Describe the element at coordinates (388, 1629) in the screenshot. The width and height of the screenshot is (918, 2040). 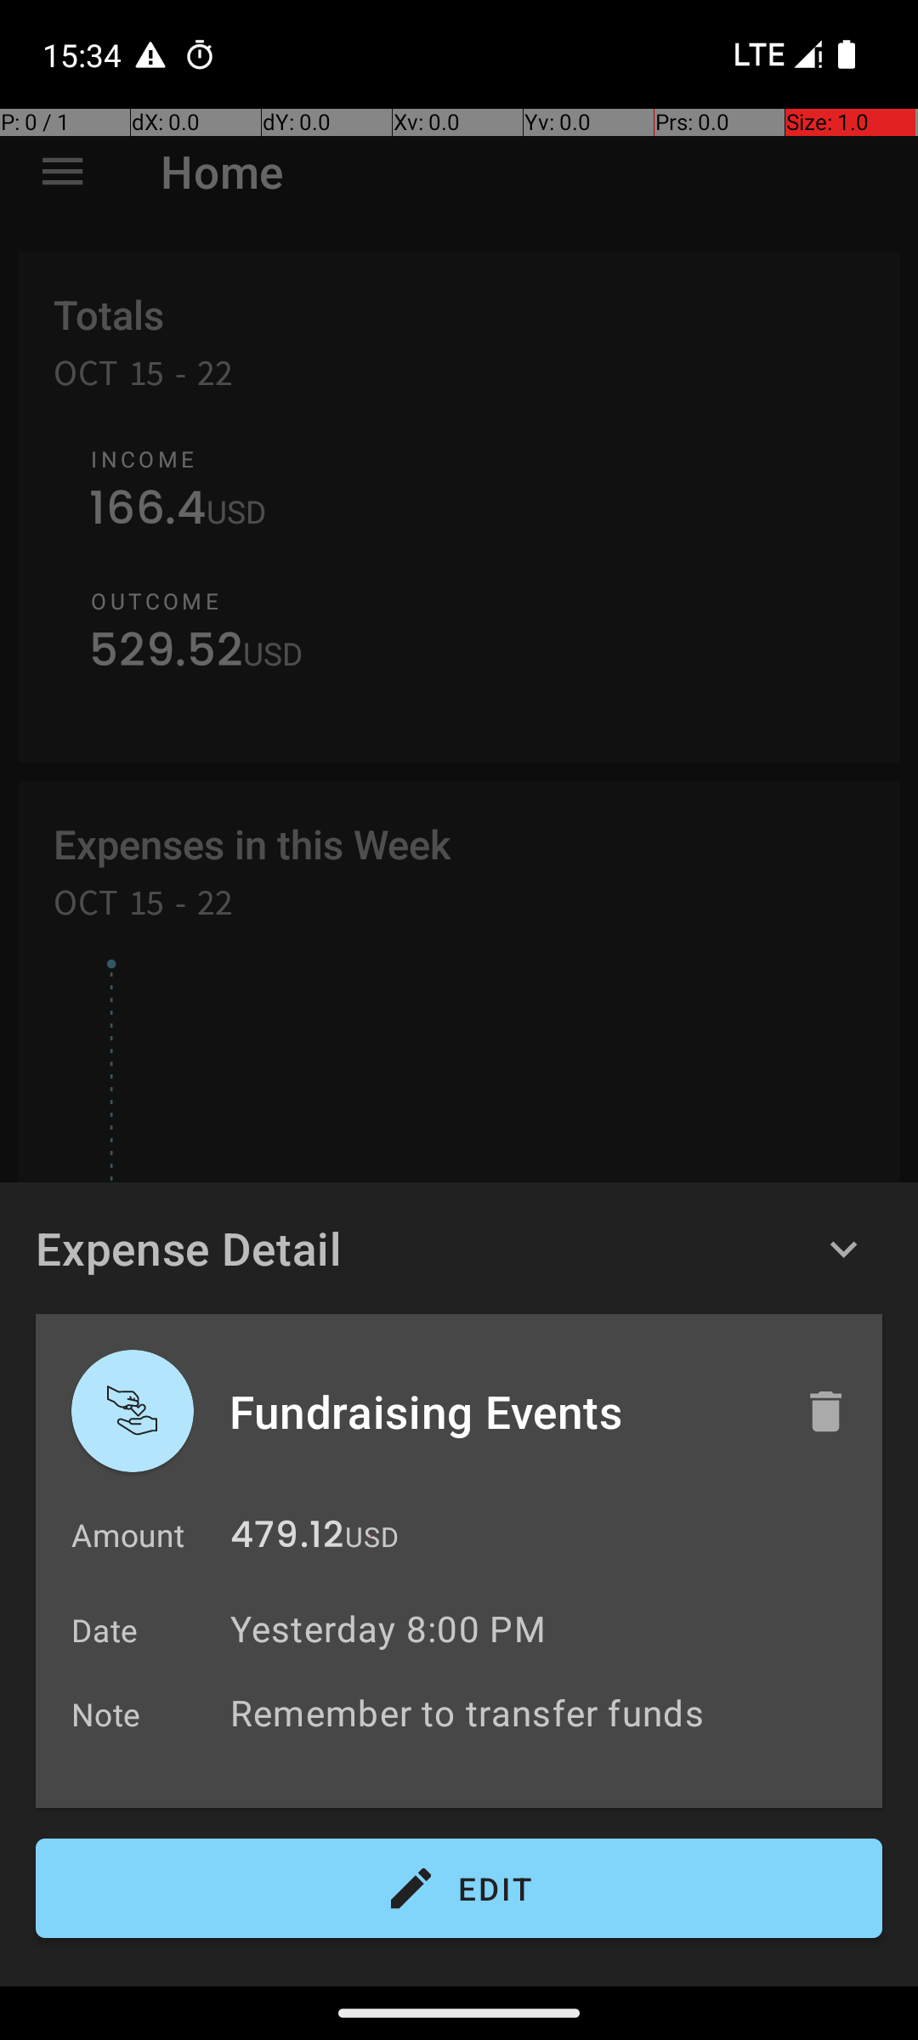
I see `Yesterday 8:00 PM` at that location.